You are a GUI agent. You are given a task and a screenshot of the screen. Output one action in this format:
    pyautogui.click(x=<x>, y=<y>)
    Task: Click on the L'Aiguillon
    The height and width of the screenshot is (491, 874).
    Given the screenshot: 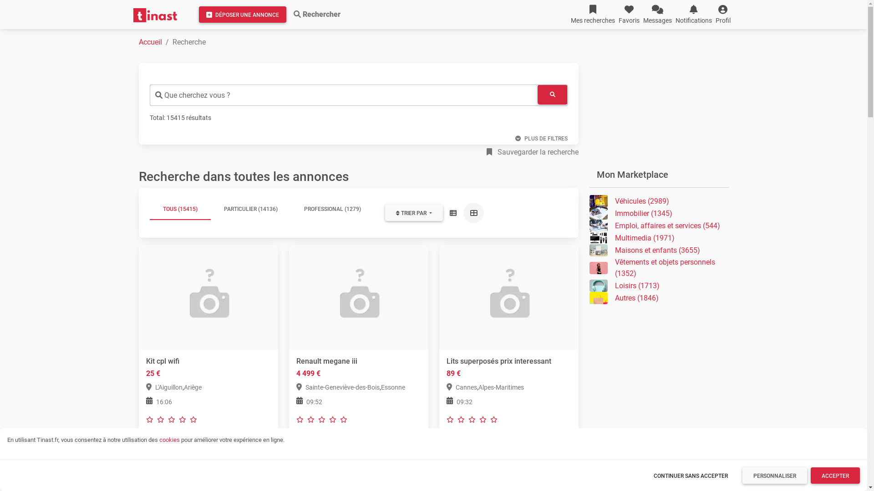 What is the action you would take?
    pyautogui.click(x=164, y=387)
    